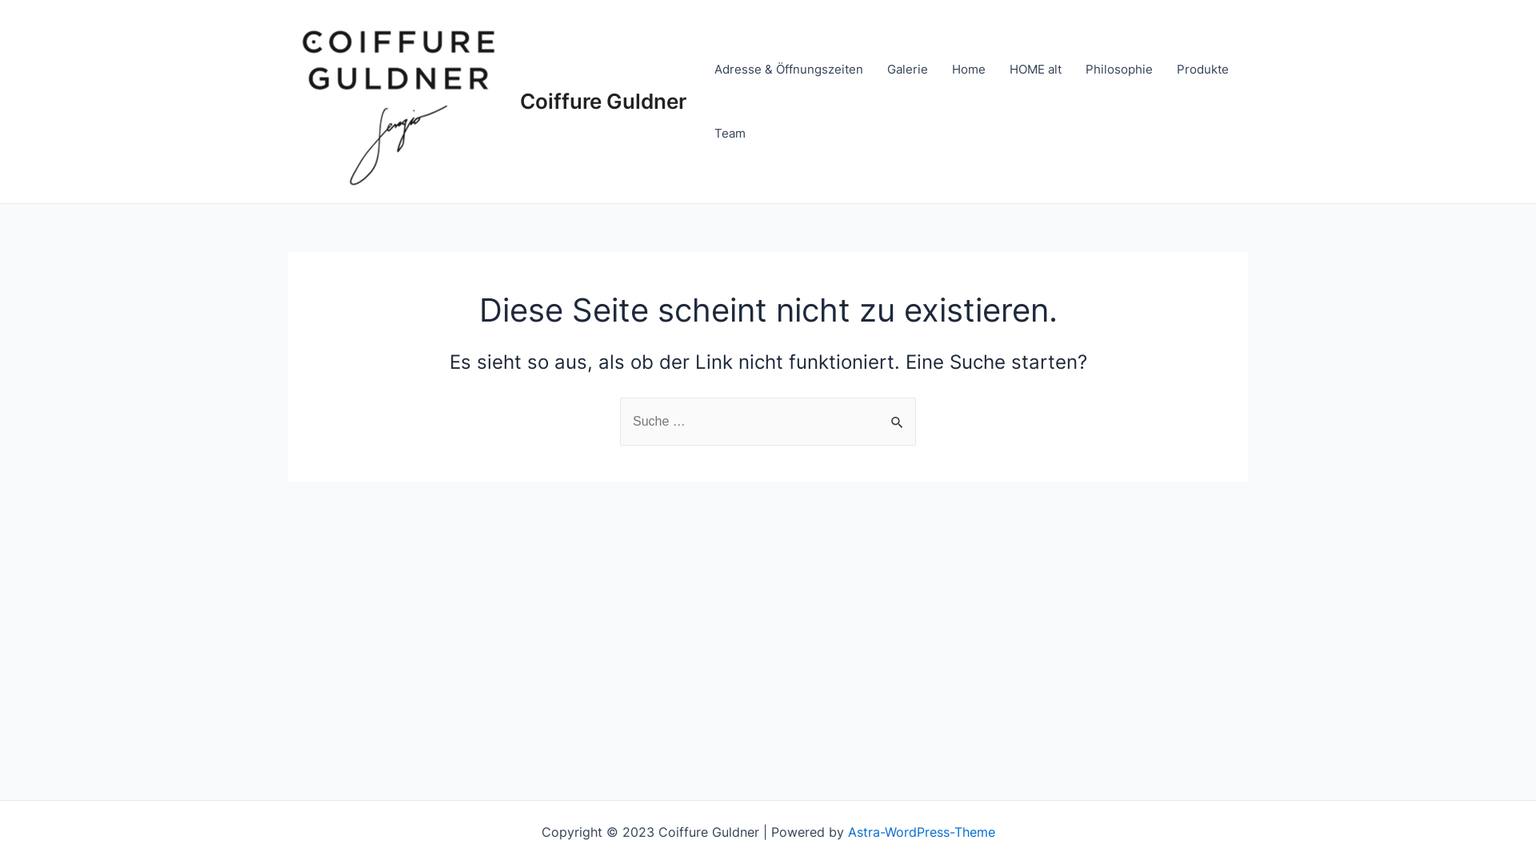 This screenshot has width=1536, height=864. Describe the element at coordinates (898, 414) in the screenshot. I see `Suche` at that location.